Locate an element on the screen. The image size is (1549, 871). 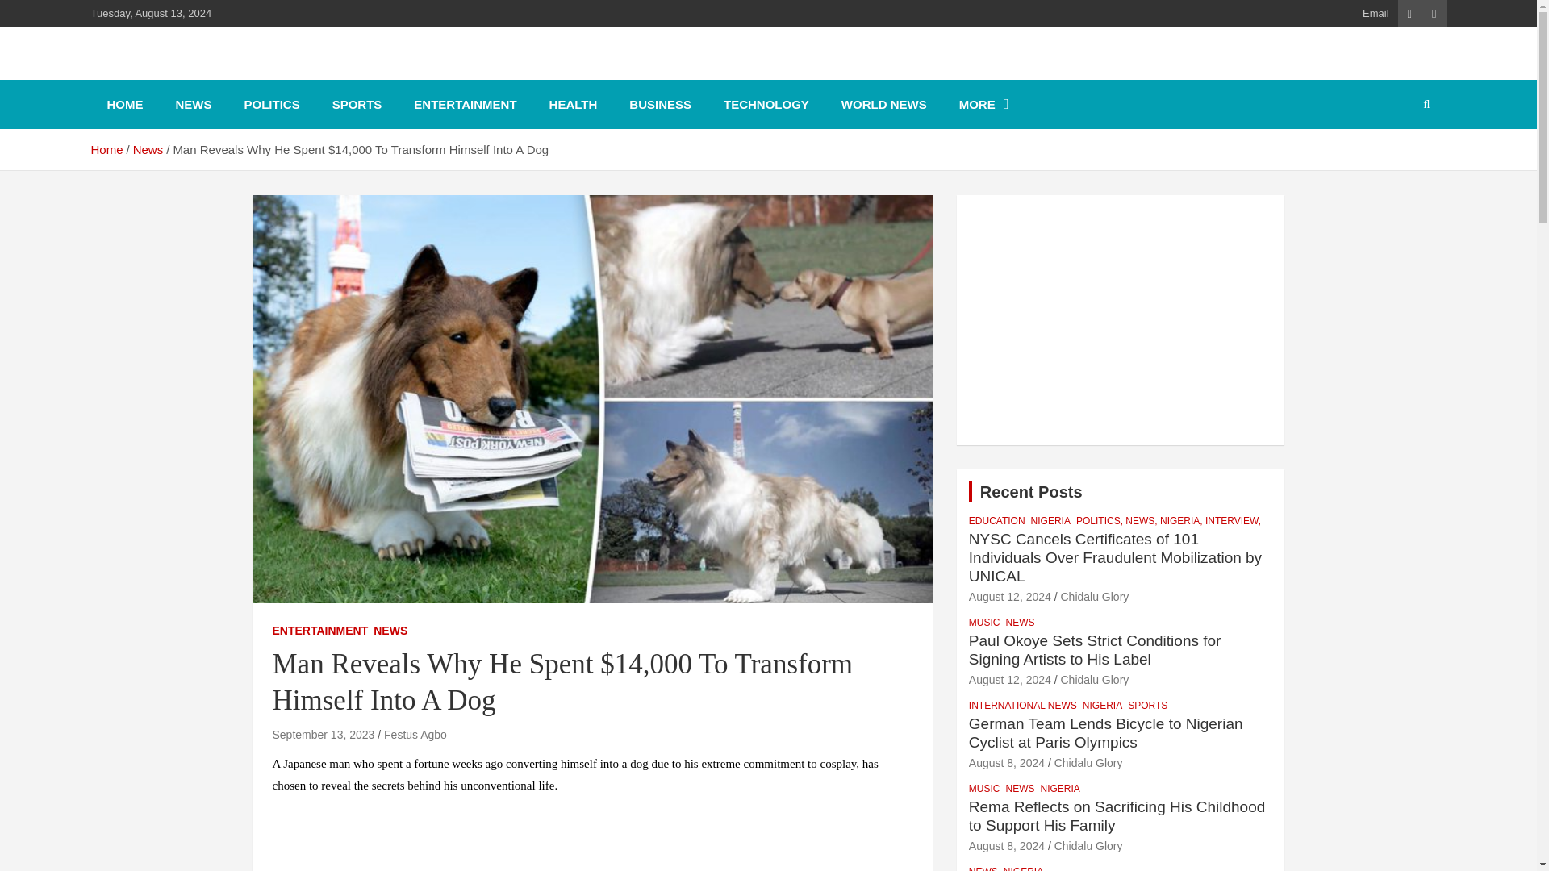
HOME is located at coordinates (124, 104).